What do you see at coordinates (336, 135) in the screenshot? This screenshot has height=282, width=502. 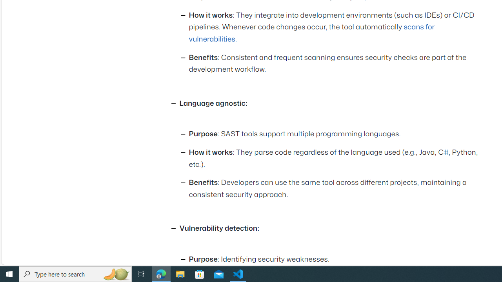 I see `Purpose: SAST tools support multiple programming languages.` at bounding box center [336, 135].